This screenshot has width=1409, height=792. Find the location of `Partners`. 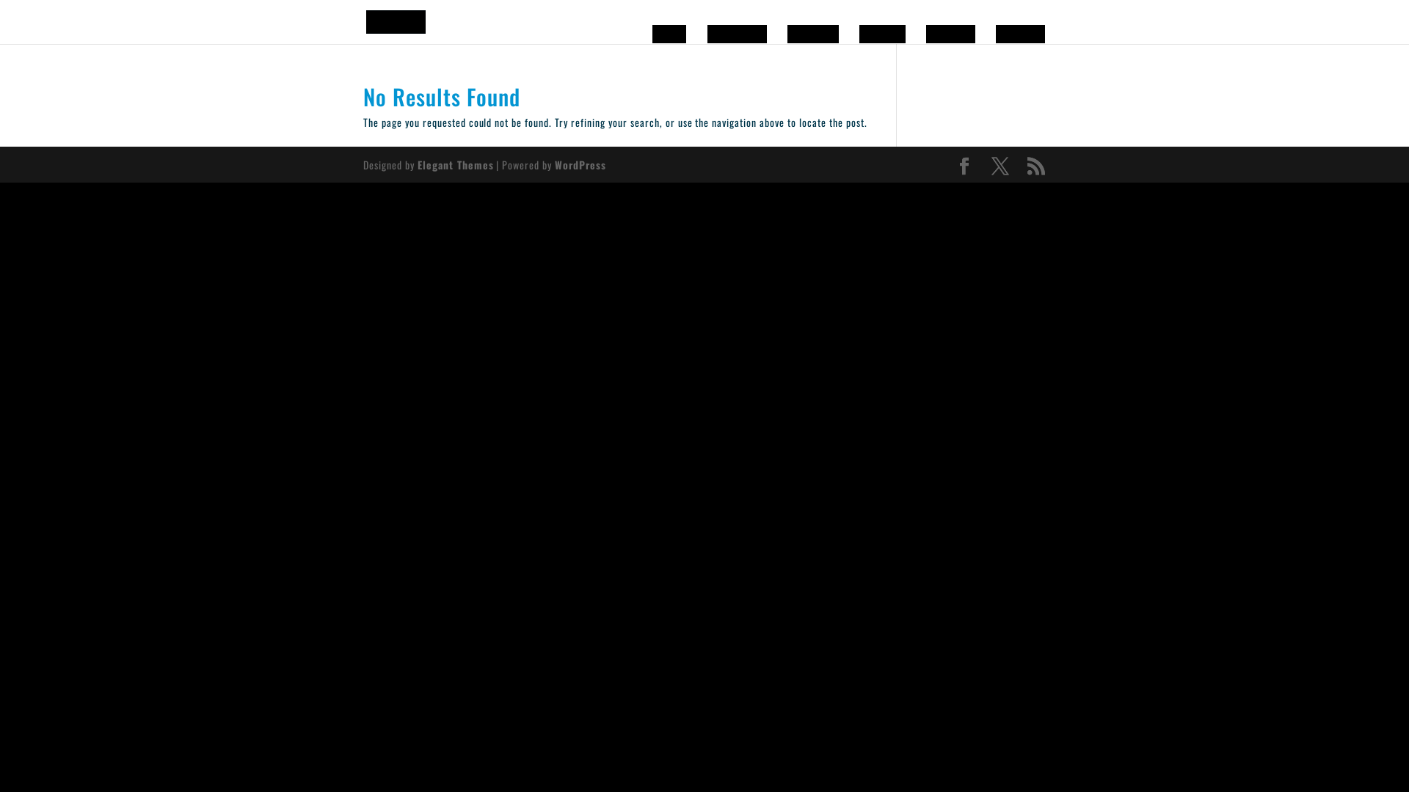

Partners is located at coordinates (1020, 34).